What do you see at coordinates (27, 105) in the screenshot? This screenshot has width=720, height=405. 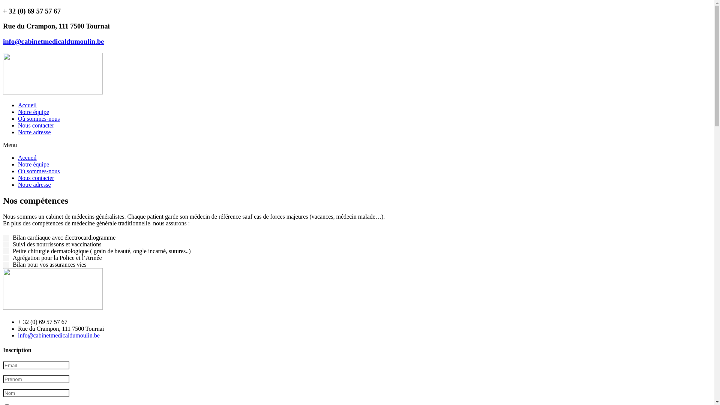 I see `Accueil` at bounding box center [27, 105].